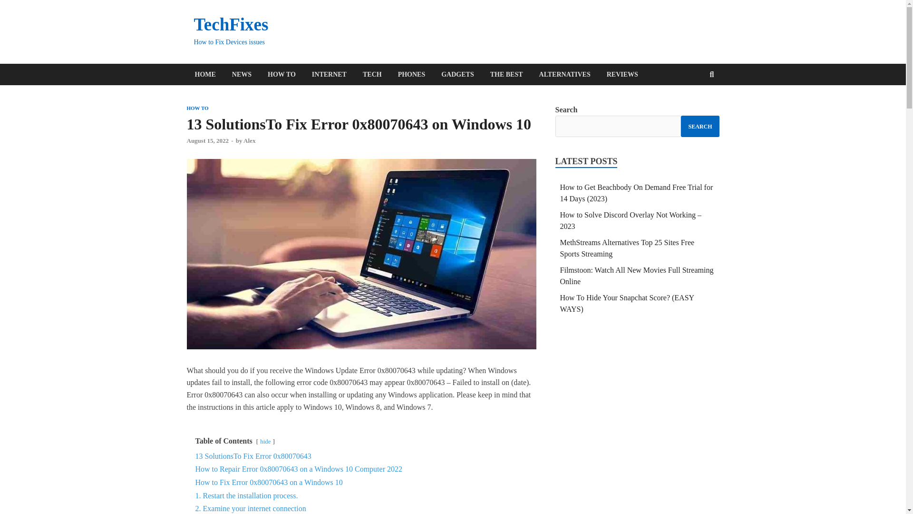 The height and width of the screenshot is (514, 913). I want to click on HOW TO, so click(197, 108).